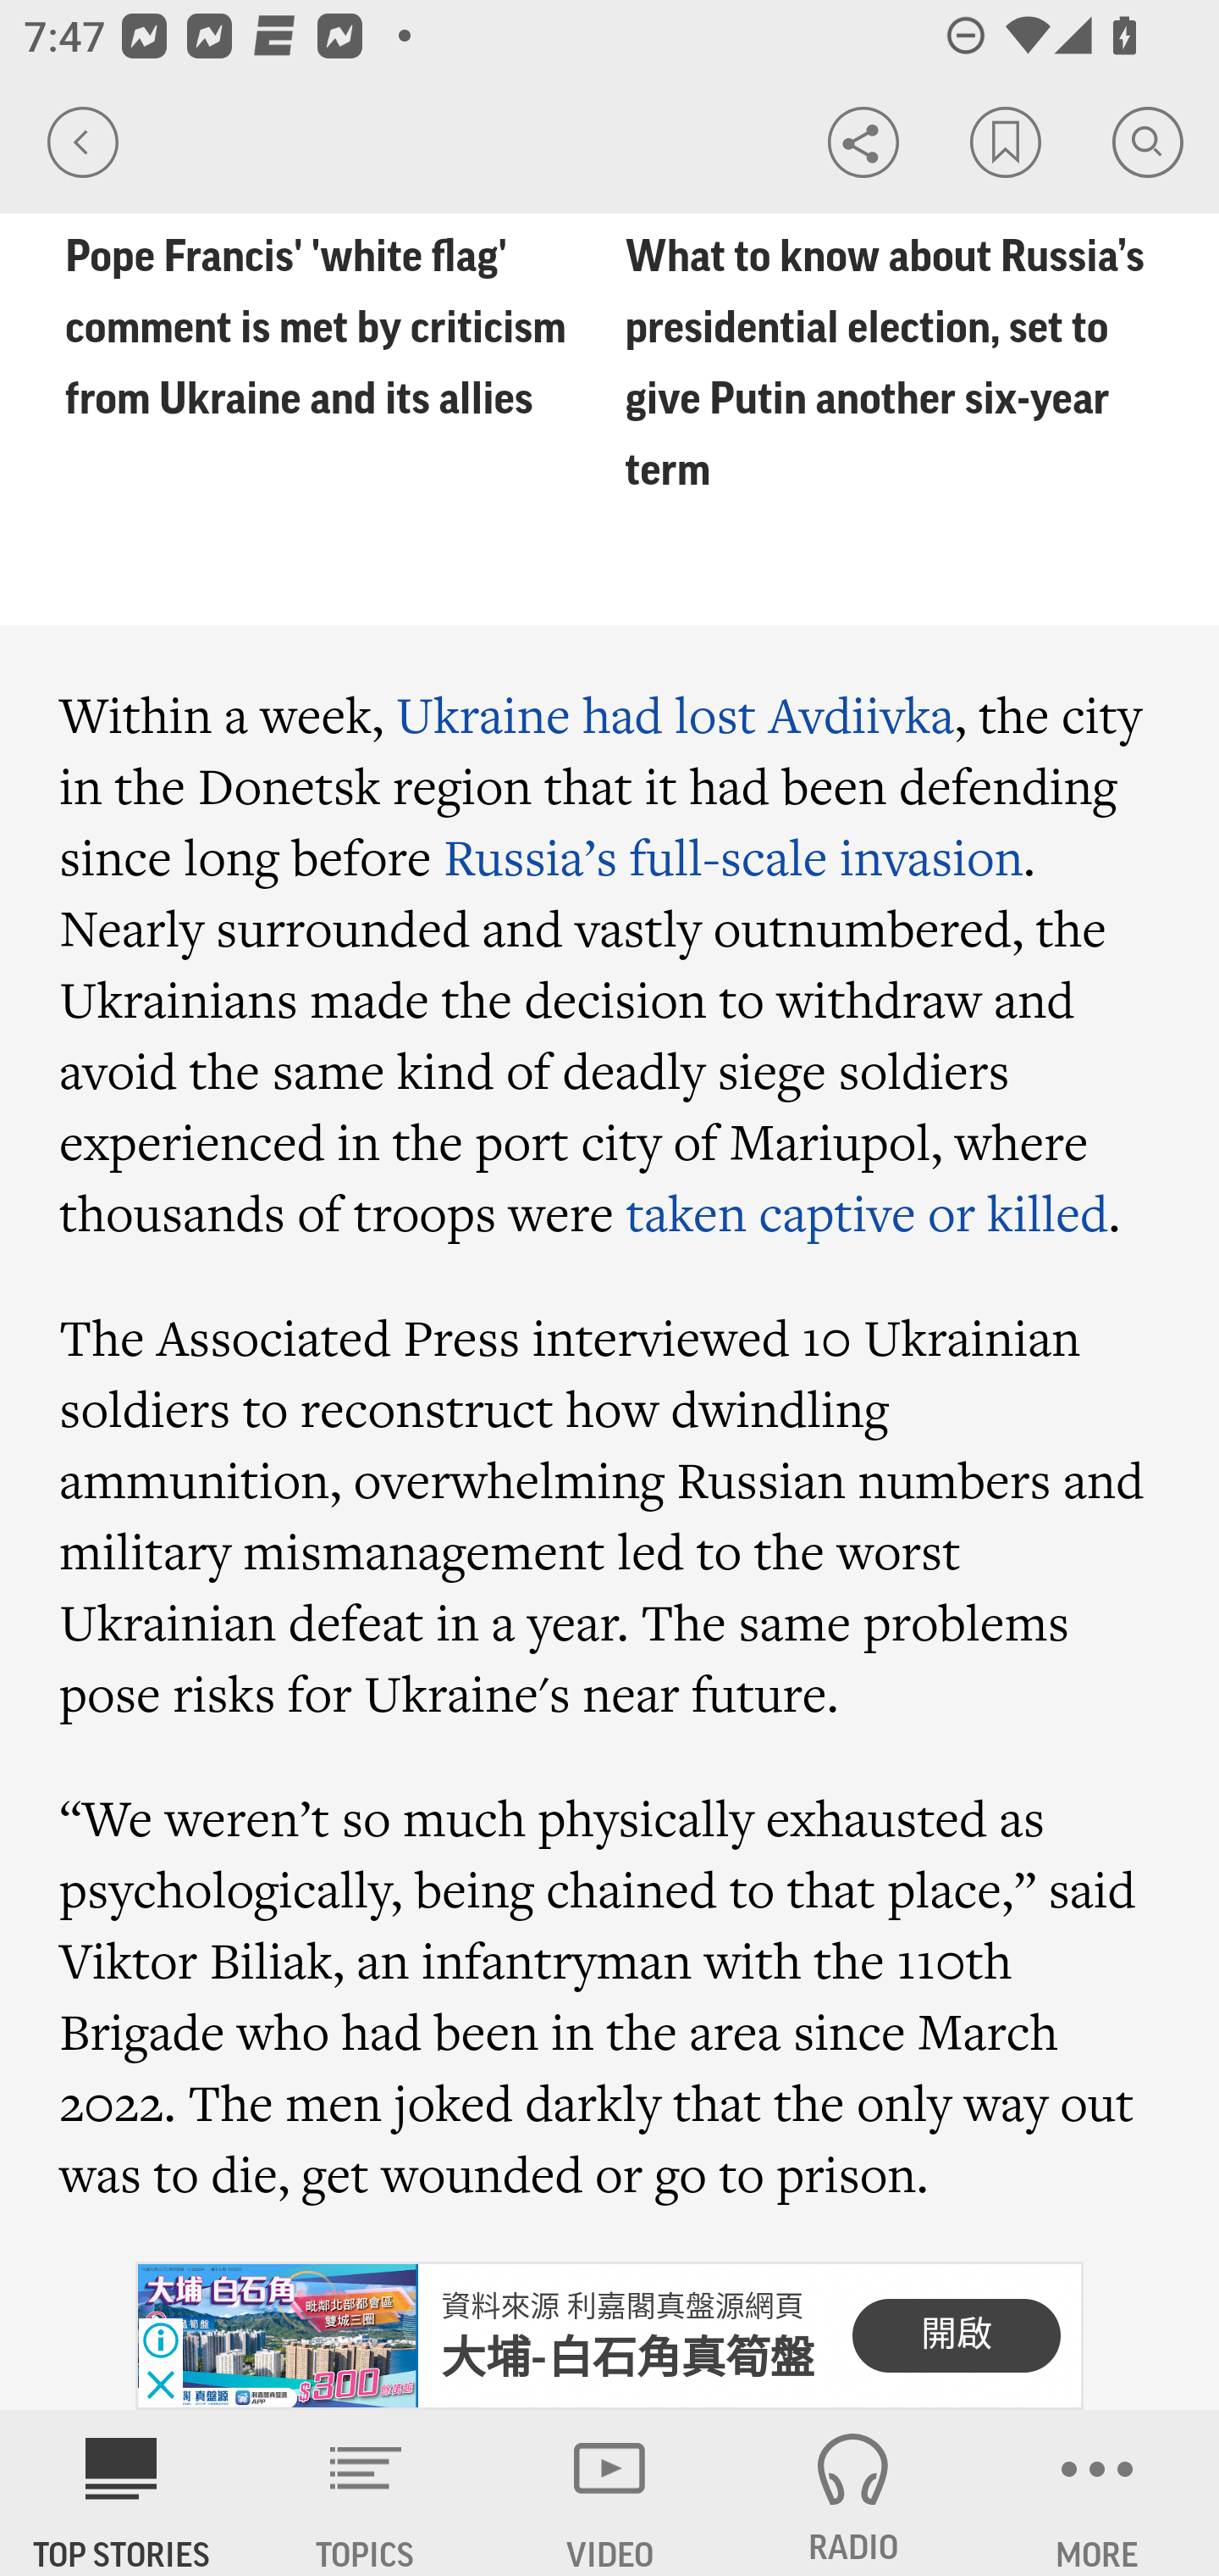 The width and height of the screenshot is (1219, 2576). I want to click on RADIO, so click(853, 2493).